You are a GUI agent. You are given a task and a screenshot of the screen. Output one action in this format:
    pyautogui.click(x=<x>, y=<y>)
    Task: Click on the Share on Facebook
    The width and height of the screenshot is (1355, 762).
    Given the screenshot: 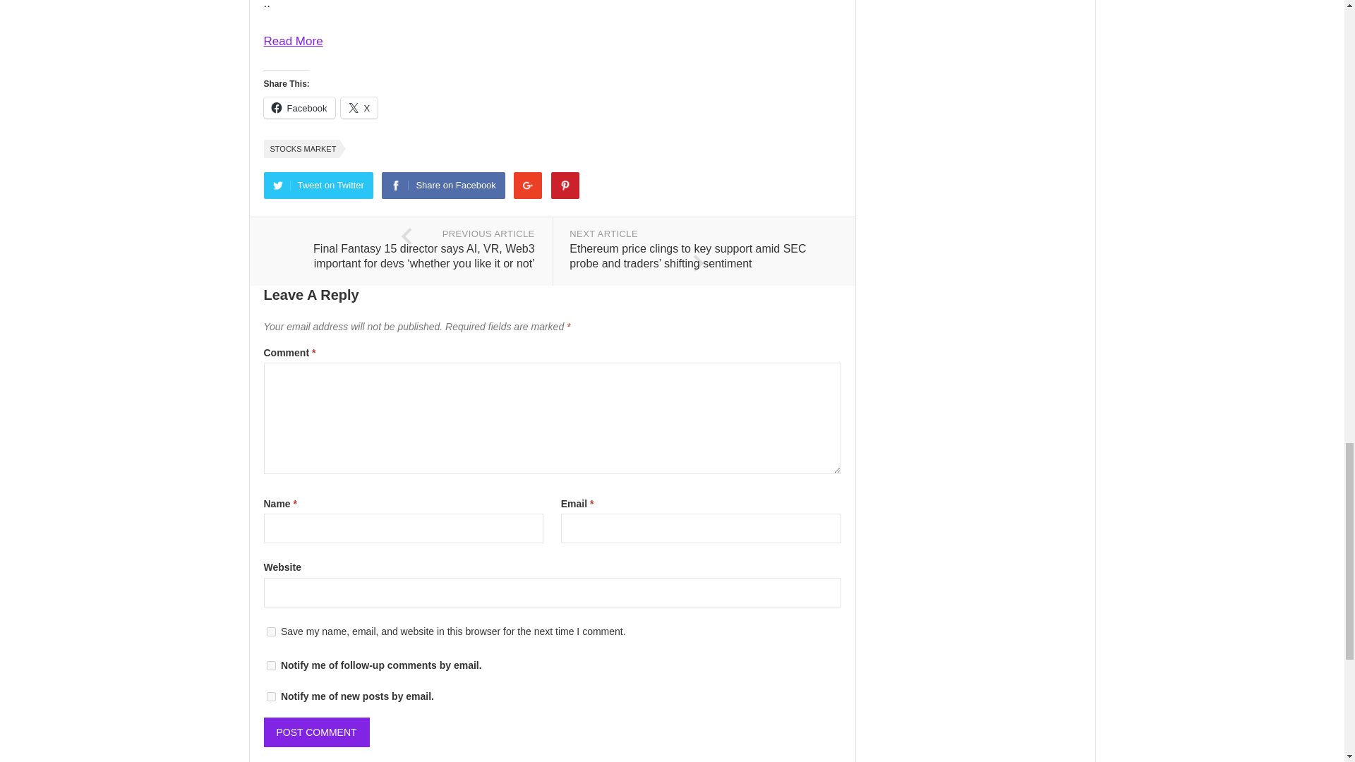 What is the action you would take?
    pyautogui.click(x=443, y=185)
    